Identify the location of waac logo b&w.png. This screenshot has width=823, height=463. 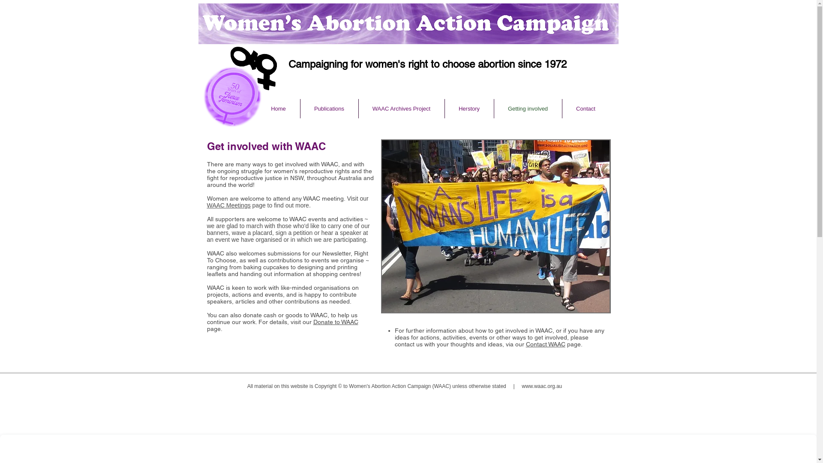
(254, 69).